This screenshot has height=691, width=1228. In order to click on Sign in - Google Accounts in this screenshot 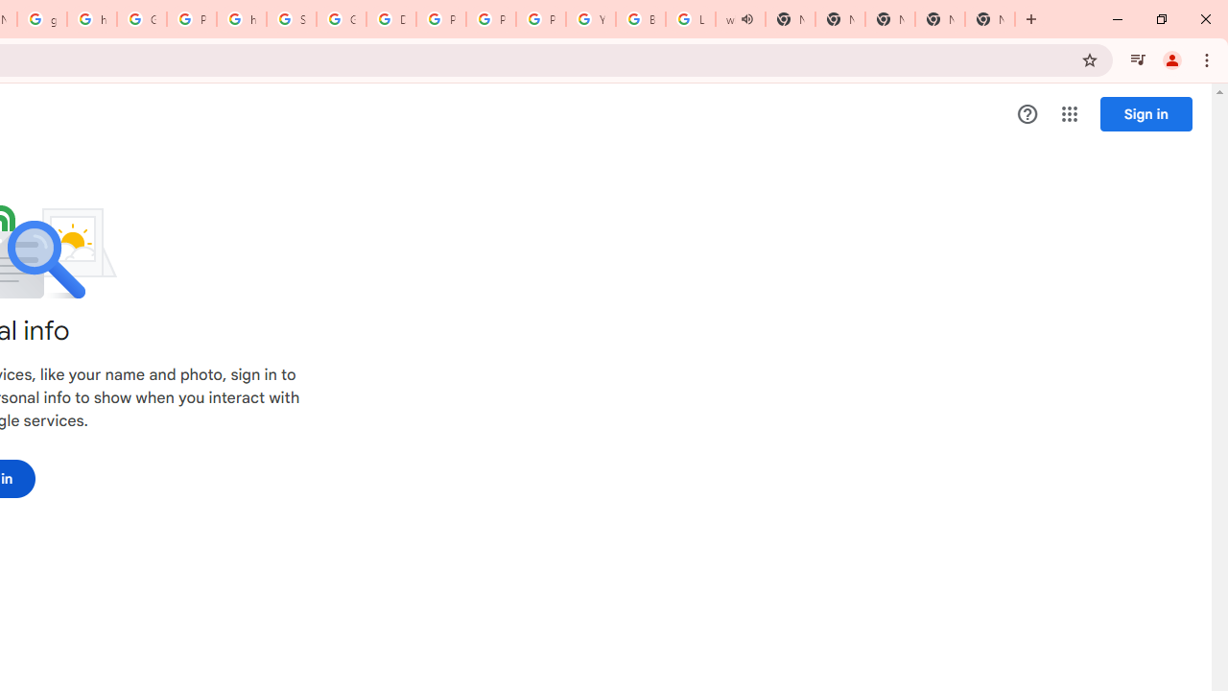, I will do `click(292, 19)`.